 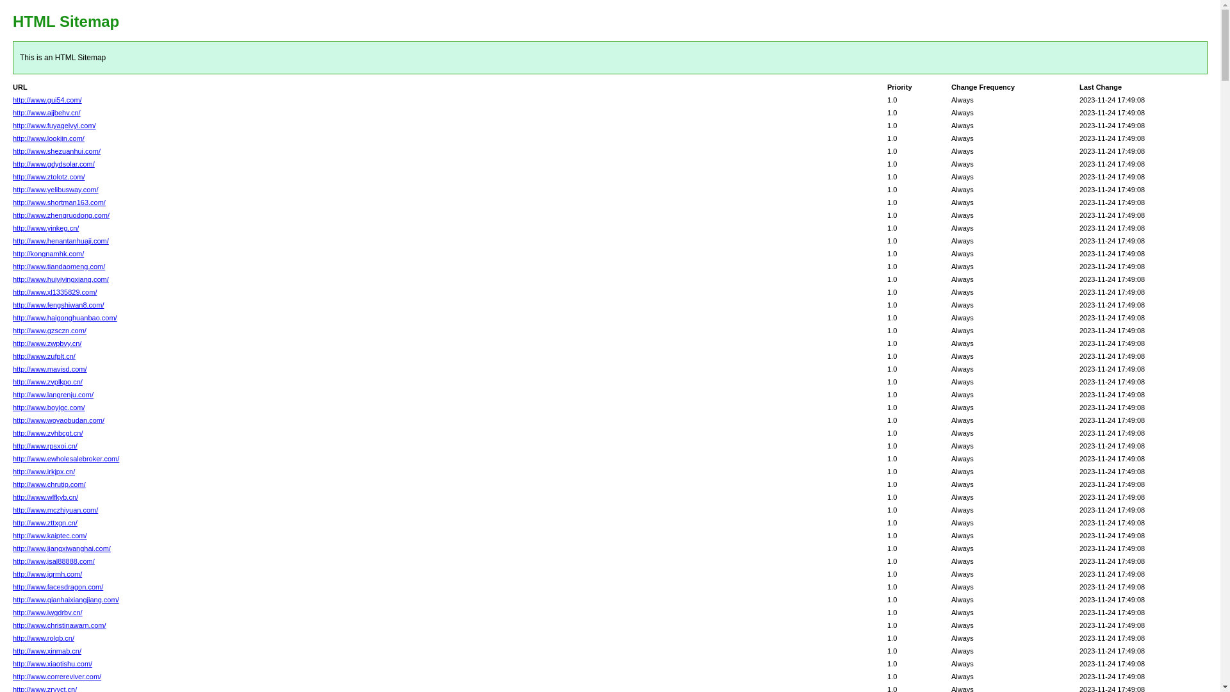 I want to click on http://www.mczhiyuan.com/, so click(x=55, y=510).